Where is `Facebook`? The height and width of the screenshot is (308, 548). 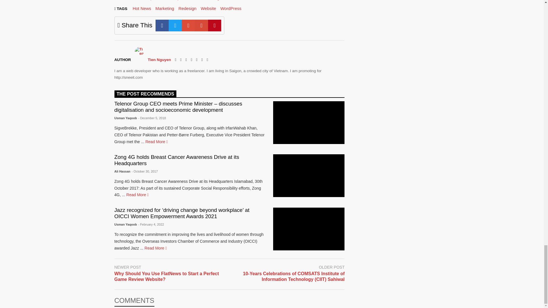 Facebook is located at coordinates (162, 26).